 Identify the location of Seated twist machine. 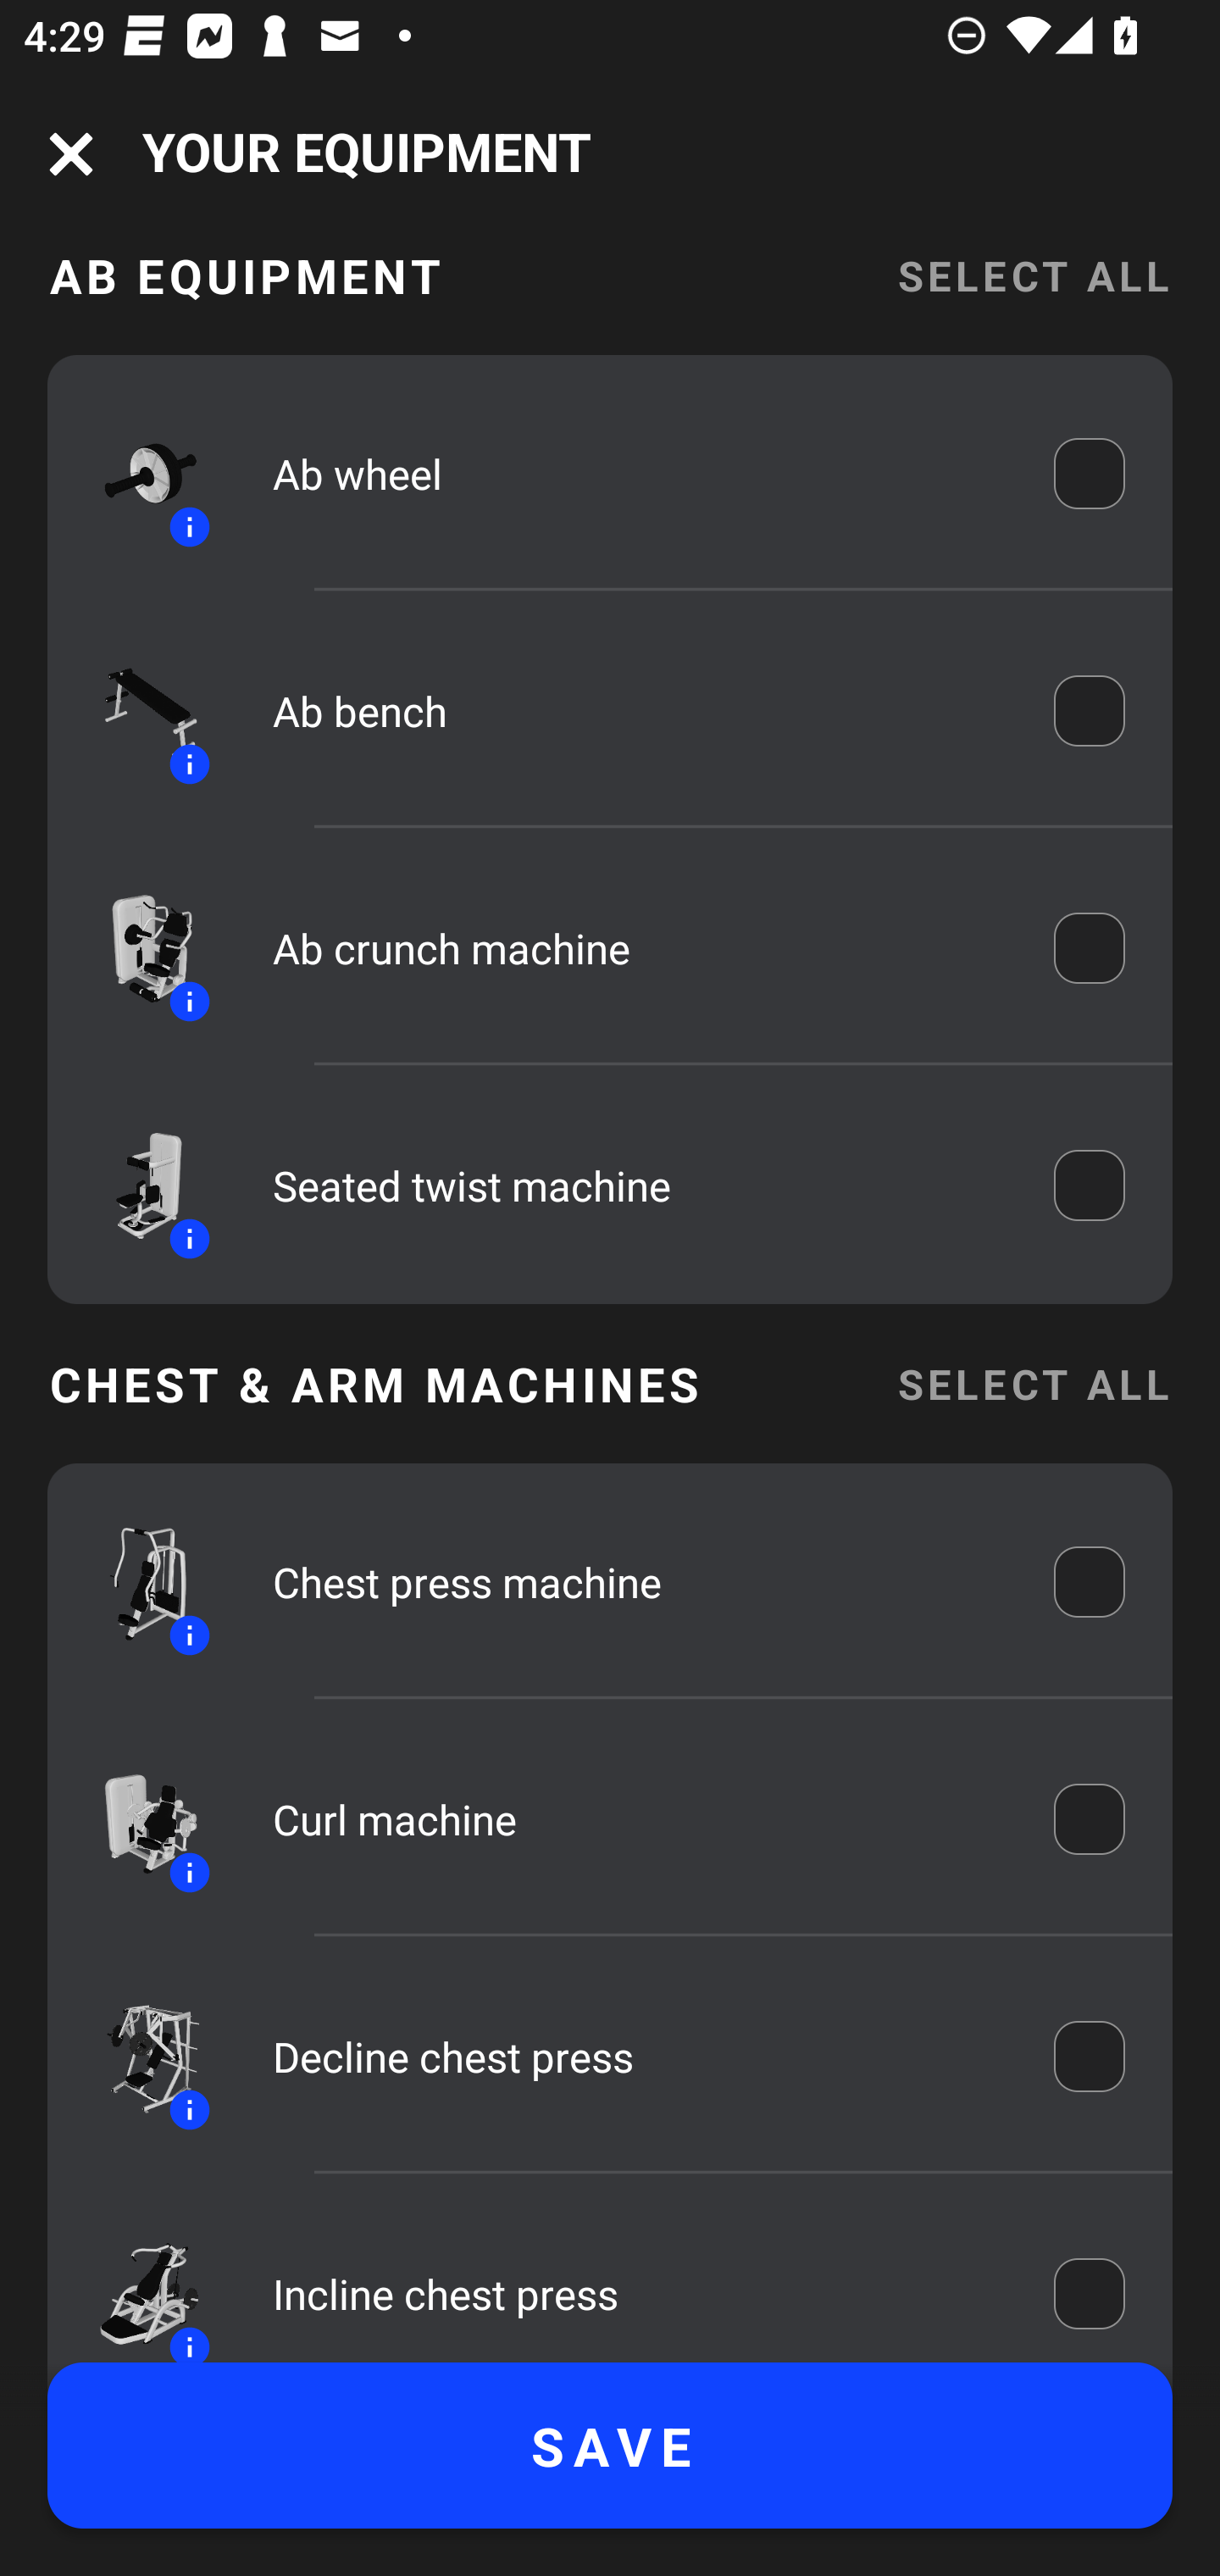
(640, 1186).